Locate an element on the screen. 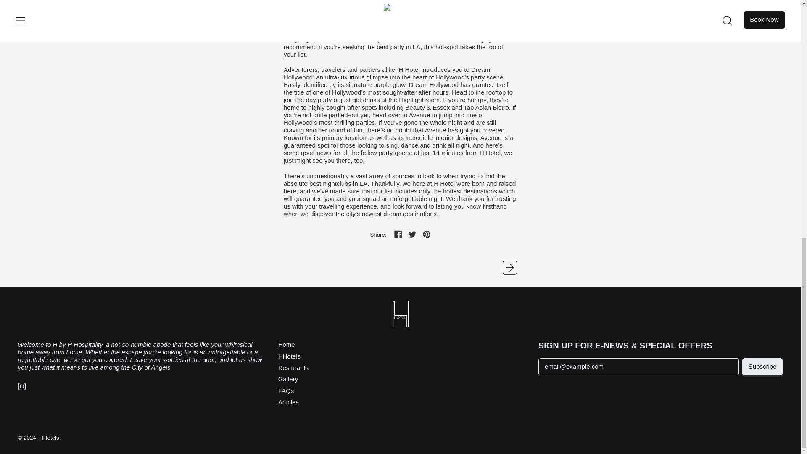 This screenshot has height=454, width=807. Subscribe is located at coordinates (762, 367).